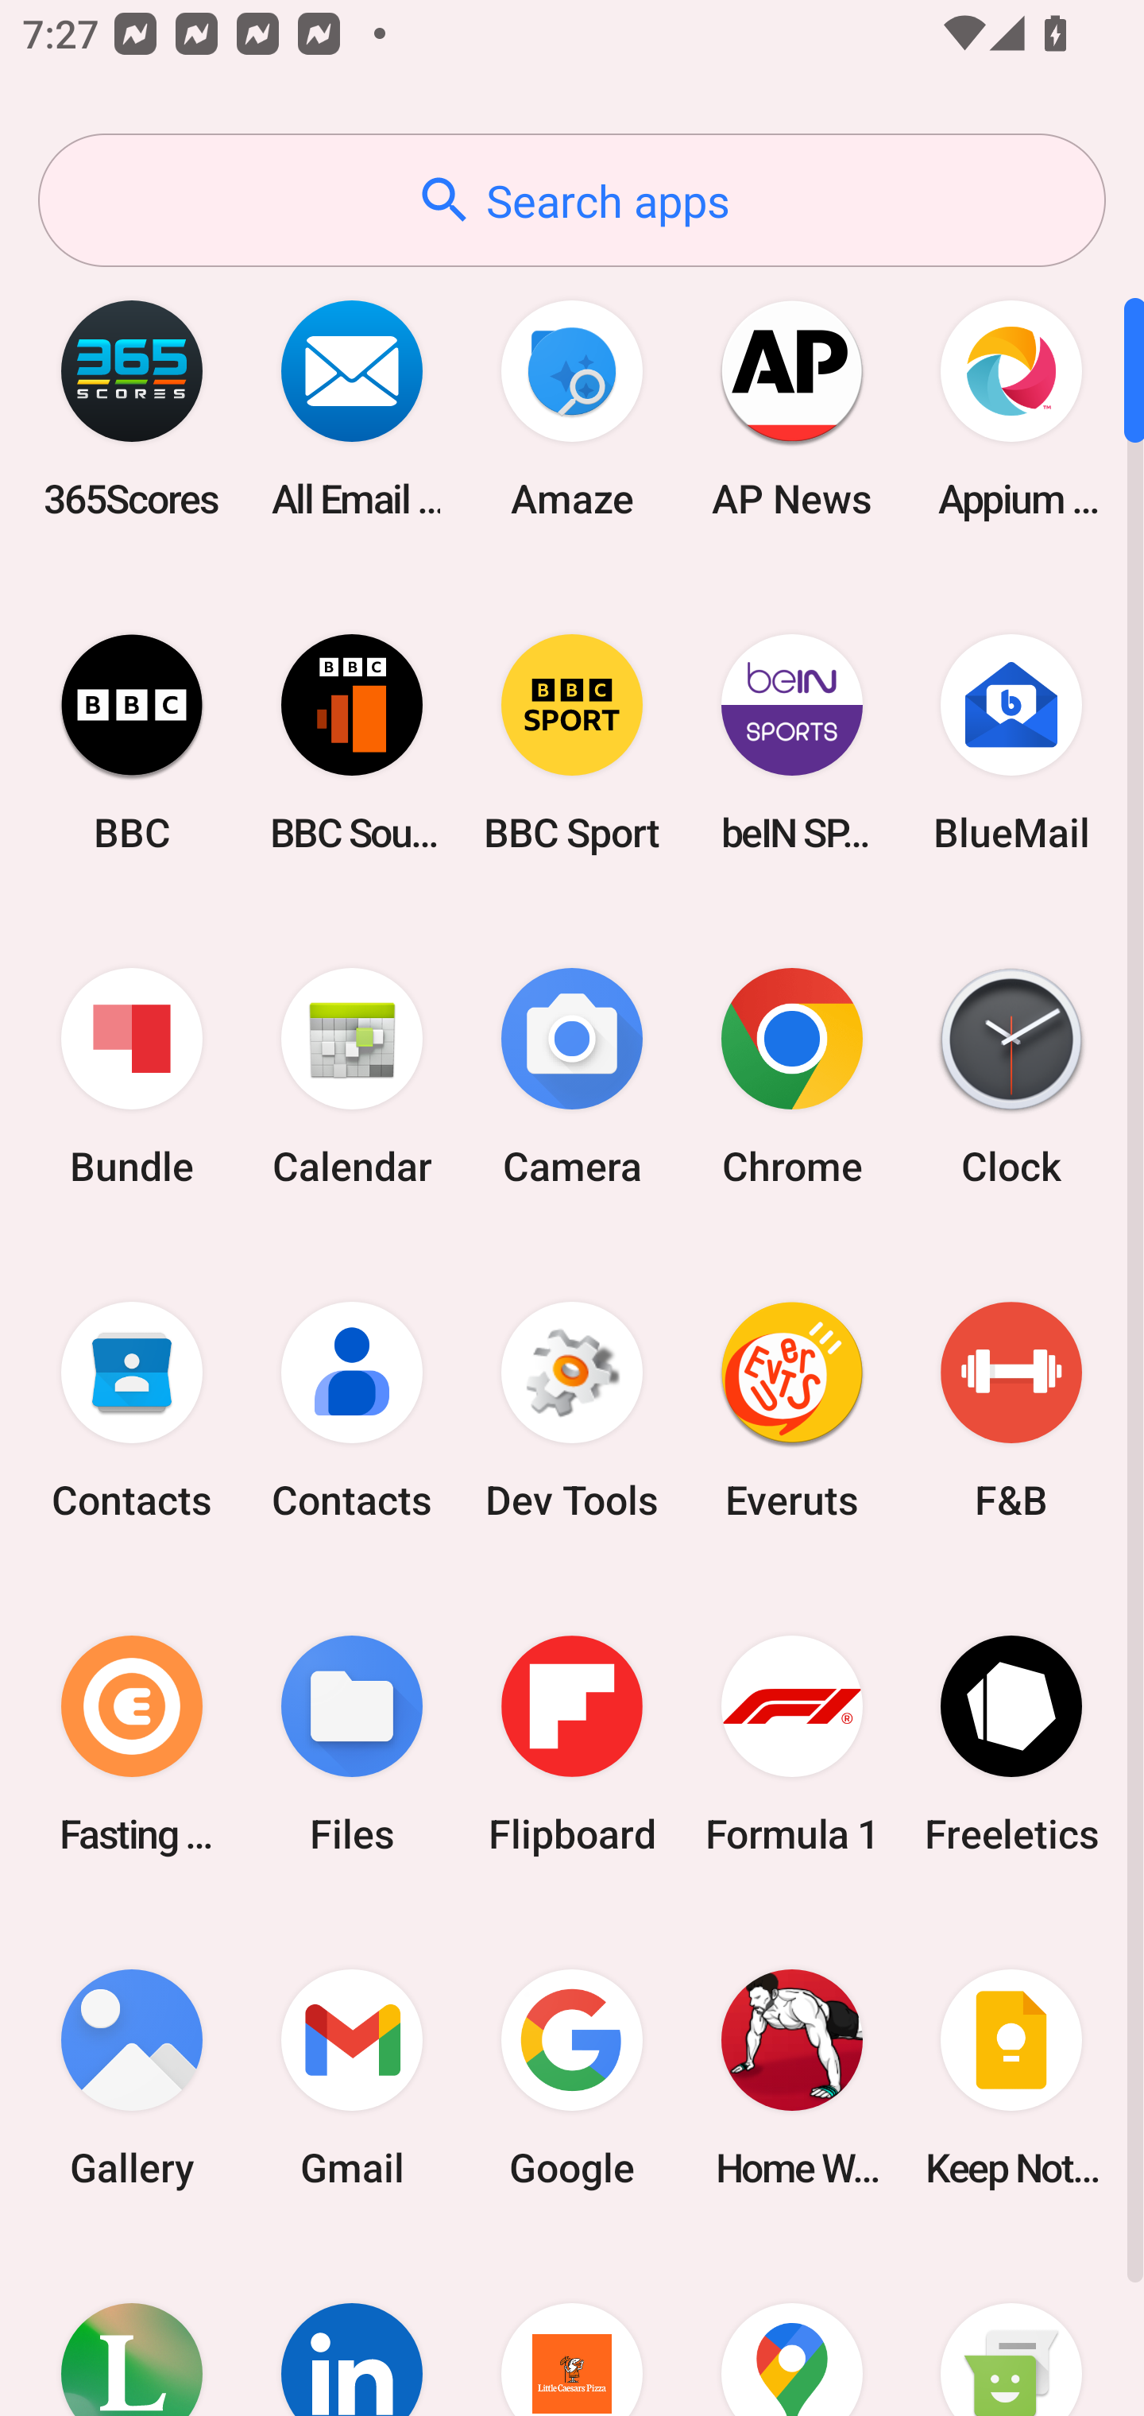  What do you see at coordinates (572, 1078) in the screenshot?
I see `Camera` at bounding box center [572, 1078].